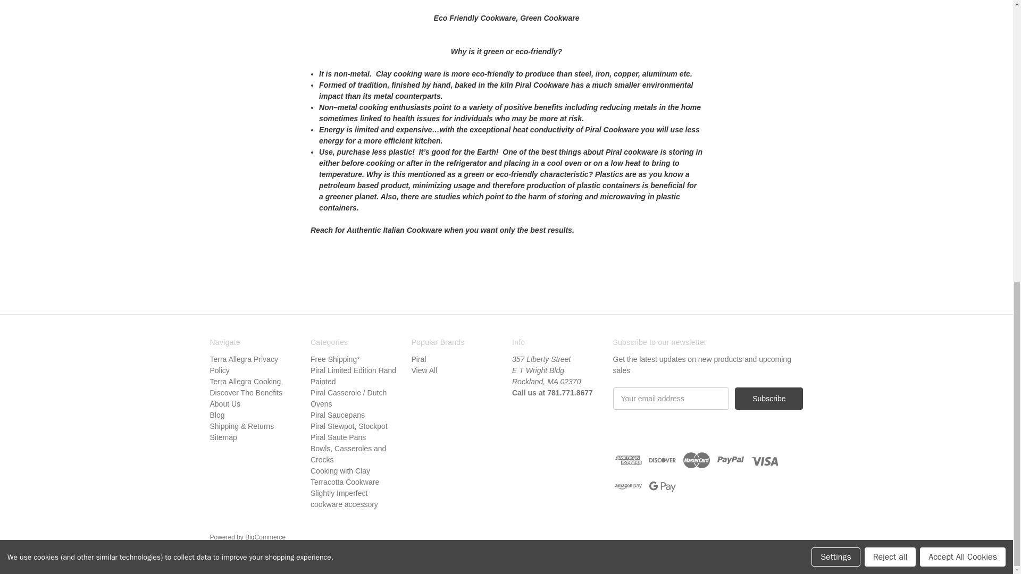 Image resolution: width=1021 pixels, height=574 pixels. Describe the element at coordinates (769, 399) in the screenshot. I see `Subscribe` at that location.